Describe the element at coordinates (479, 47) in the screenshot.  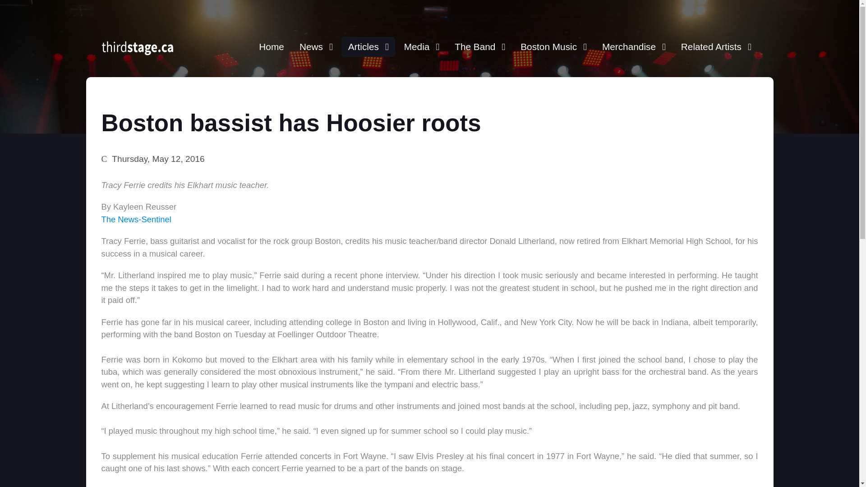
I see `The Band` at that location.